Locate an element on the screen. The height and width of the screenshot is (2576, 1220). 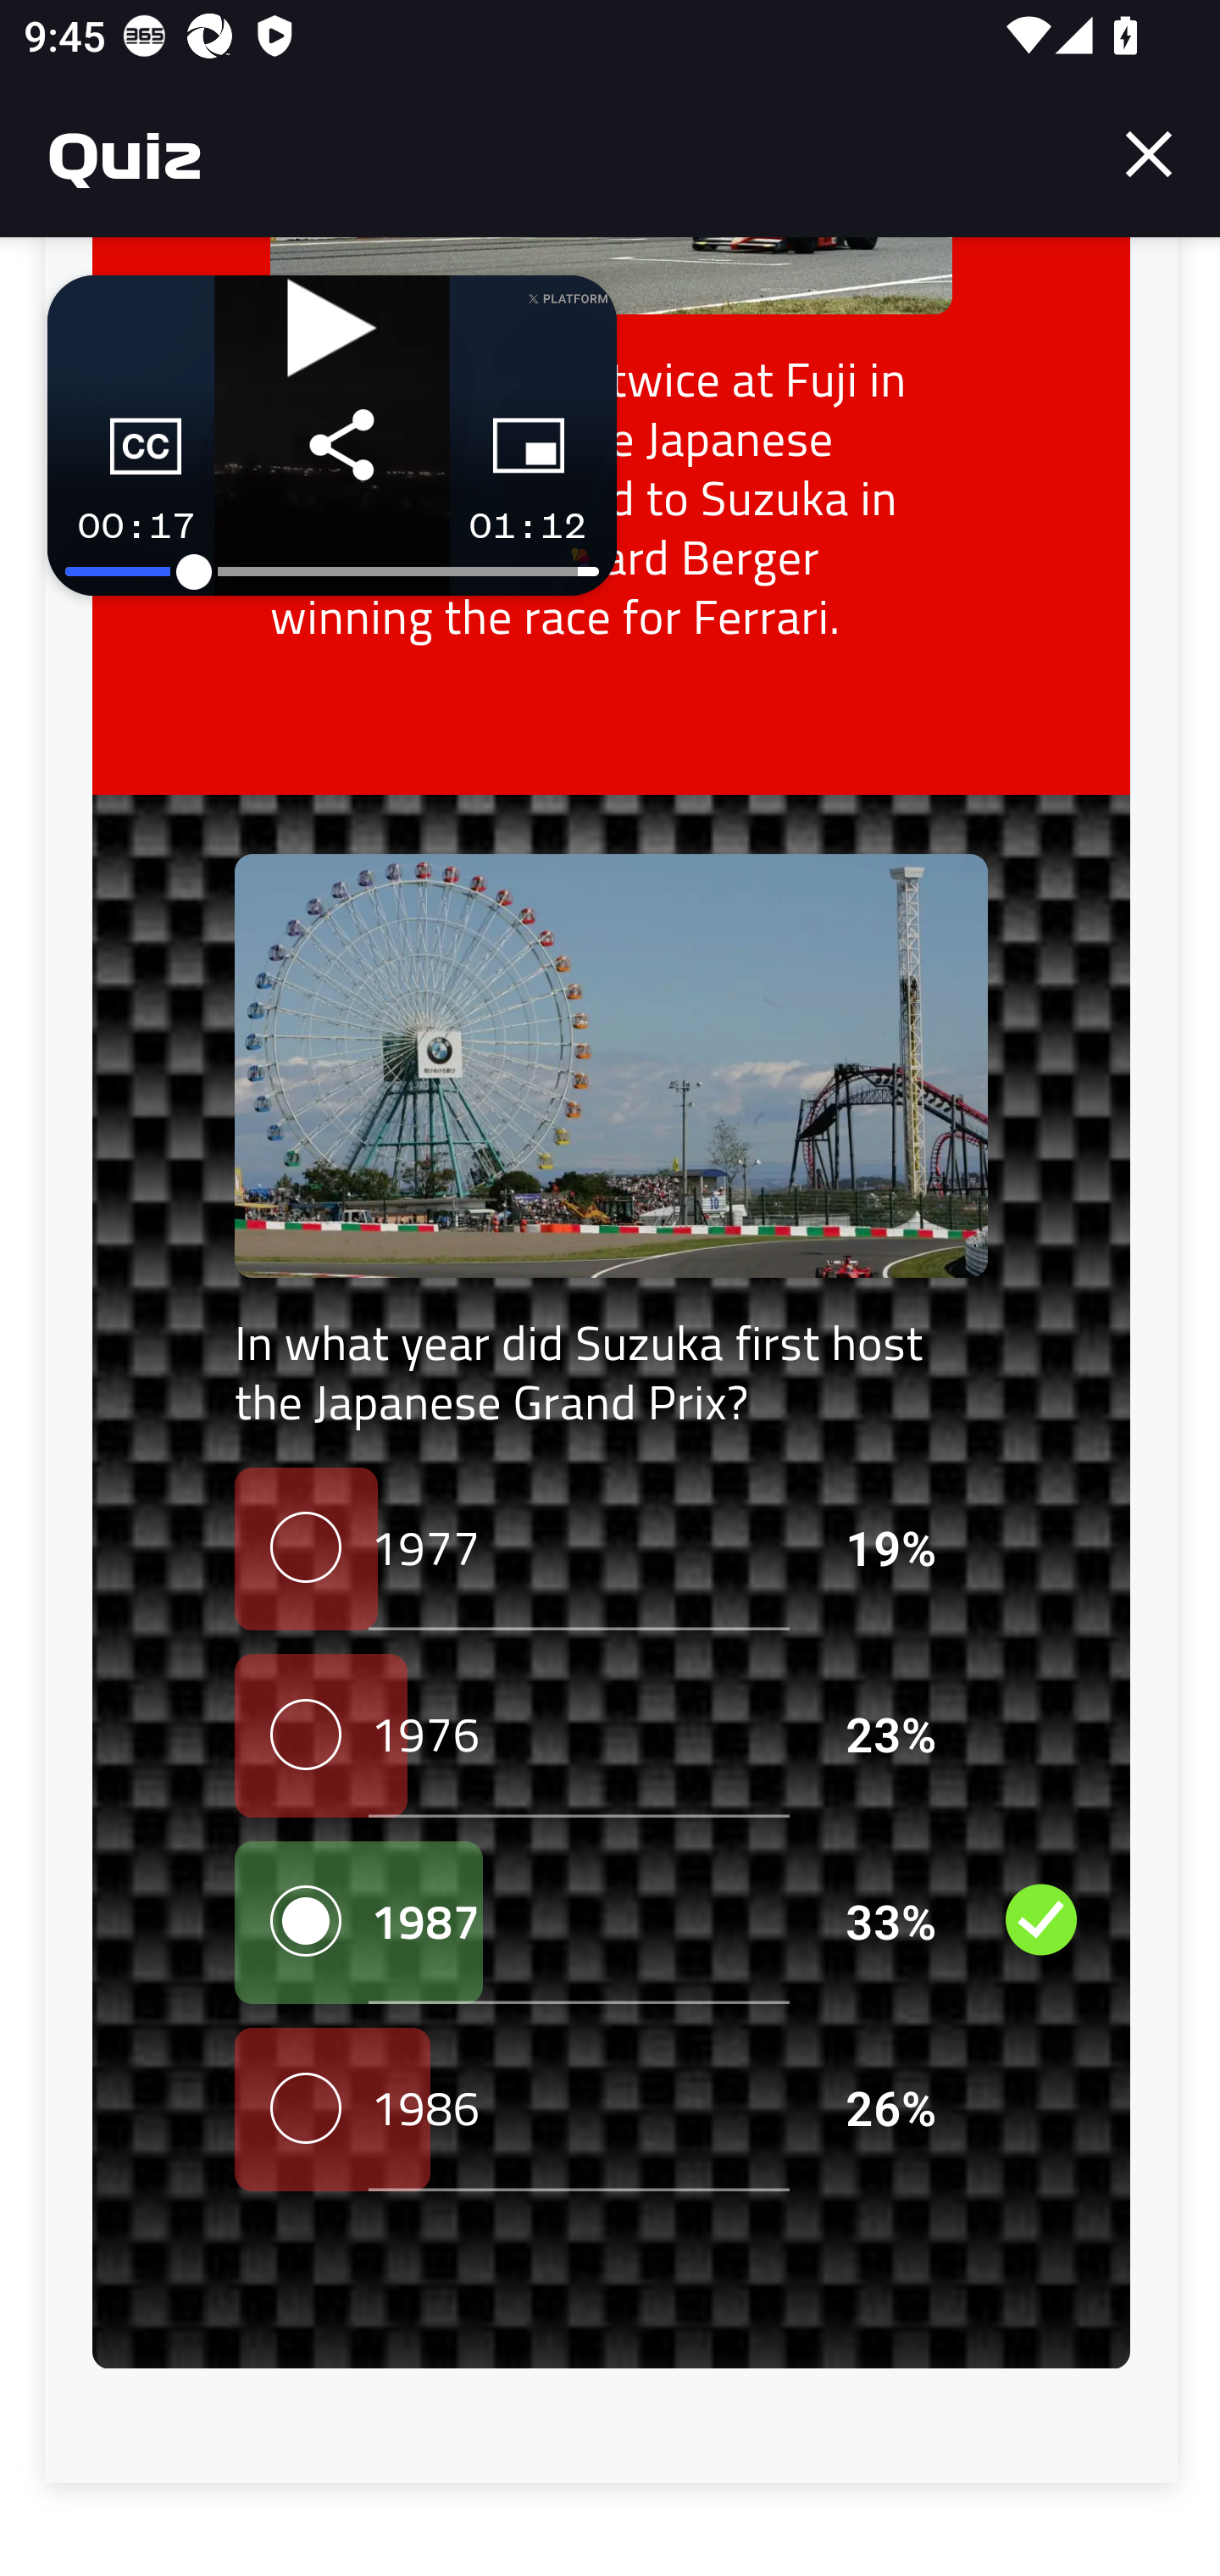
1977 19% is located at coordinates (611, 1551).